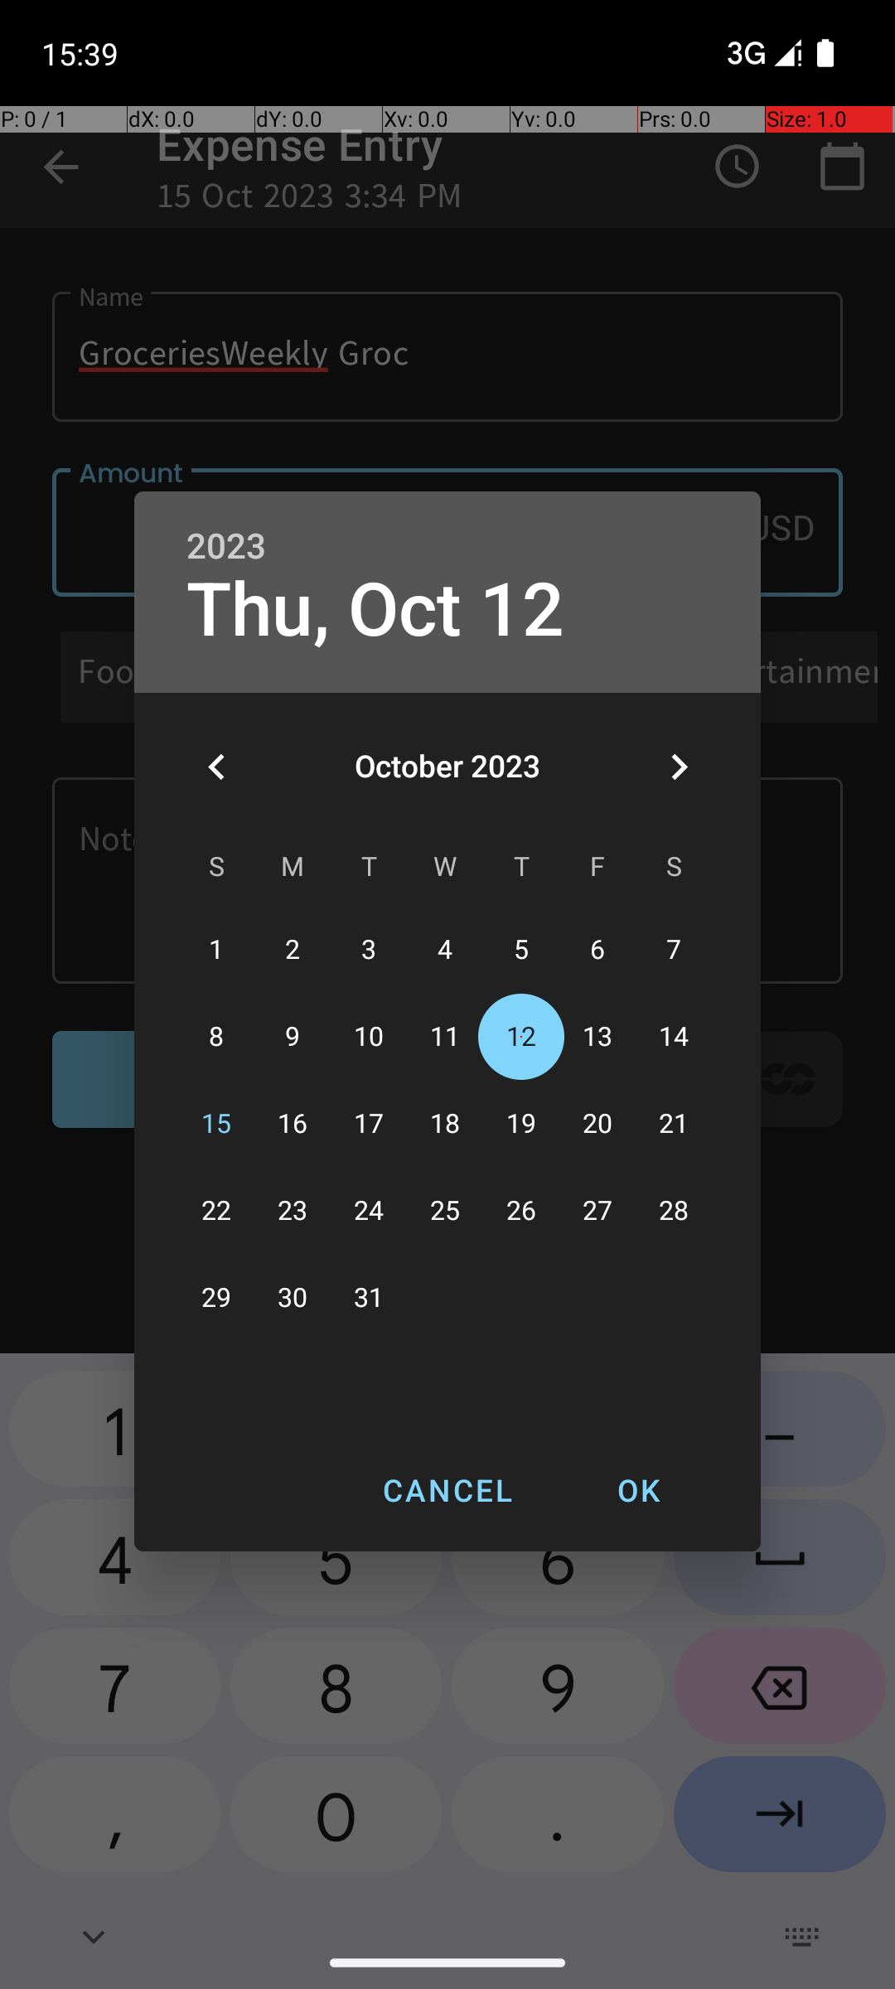  Describe the element at coordinates (375, 610) in the screenshot. I see `Thu, Oct 12` at that location.